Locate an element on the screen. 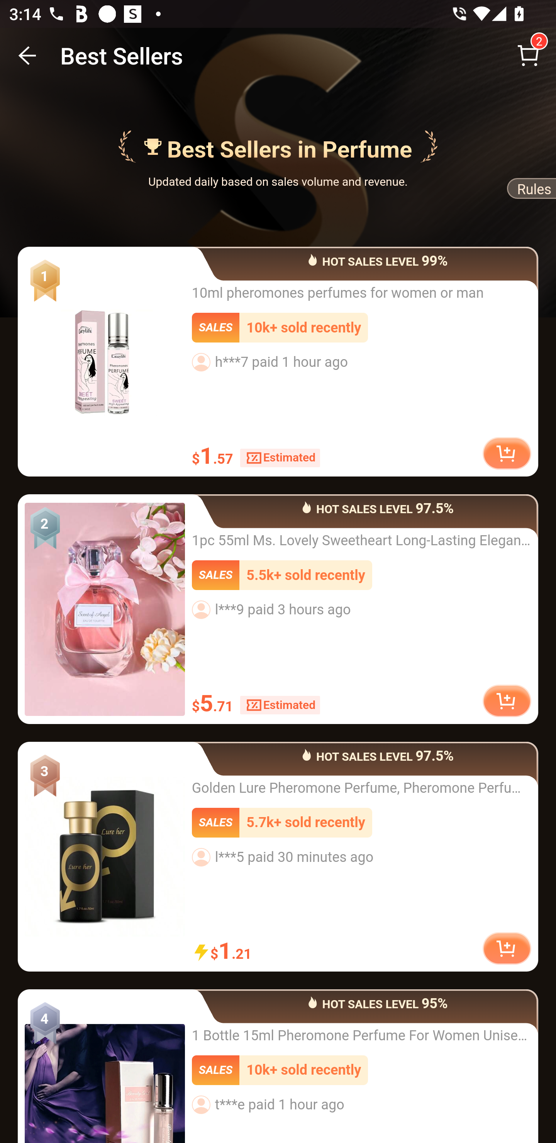  BACK is located at coordinates (28, 56).